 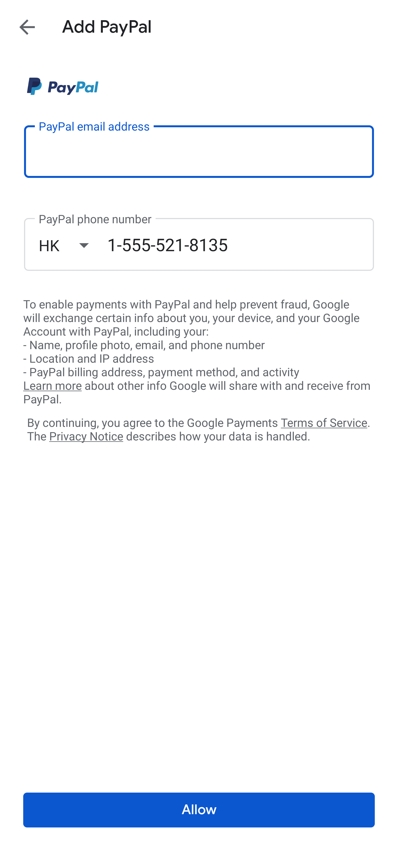 What do you see at coordinates (73, 245) in the screenshot?
I see `HK` at bounding box center [73, 245].